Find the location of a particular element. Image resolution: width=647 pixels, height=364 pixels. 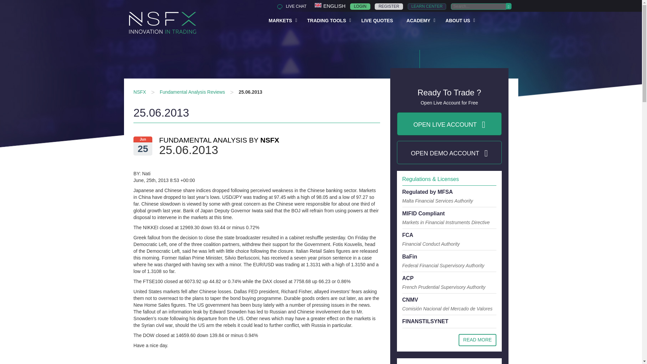

25.06.2013 is located at coordinates (328, 20).